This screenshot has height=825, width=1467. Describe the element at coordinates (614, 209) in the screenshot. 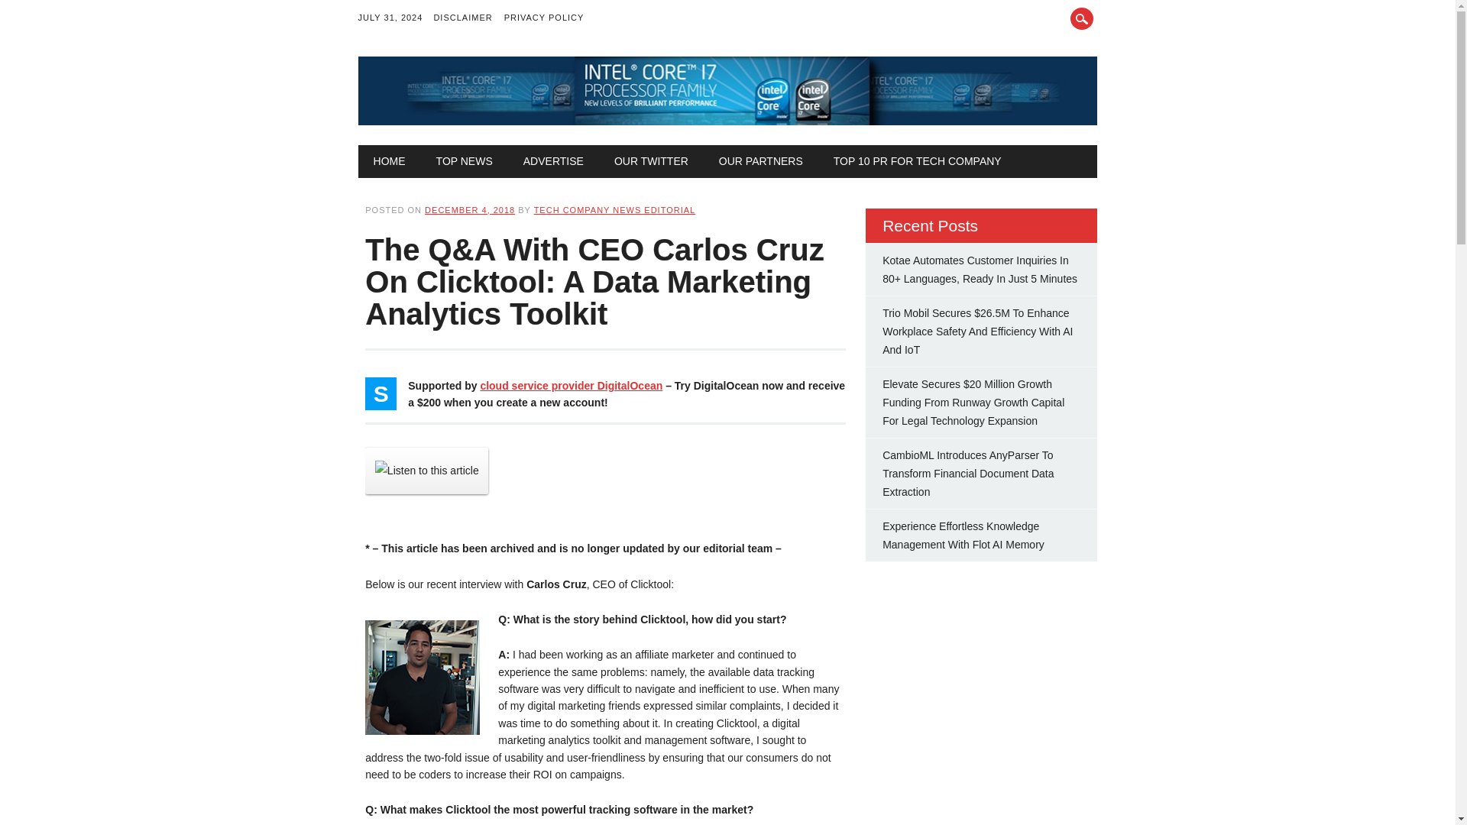

I see `View all posts by Tech Company News Editorial` at that location.